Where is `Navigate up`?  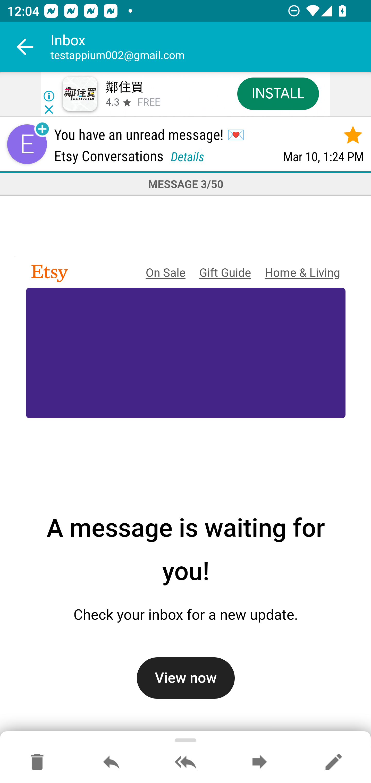 Navigate up is located at coordinates (25, 47).